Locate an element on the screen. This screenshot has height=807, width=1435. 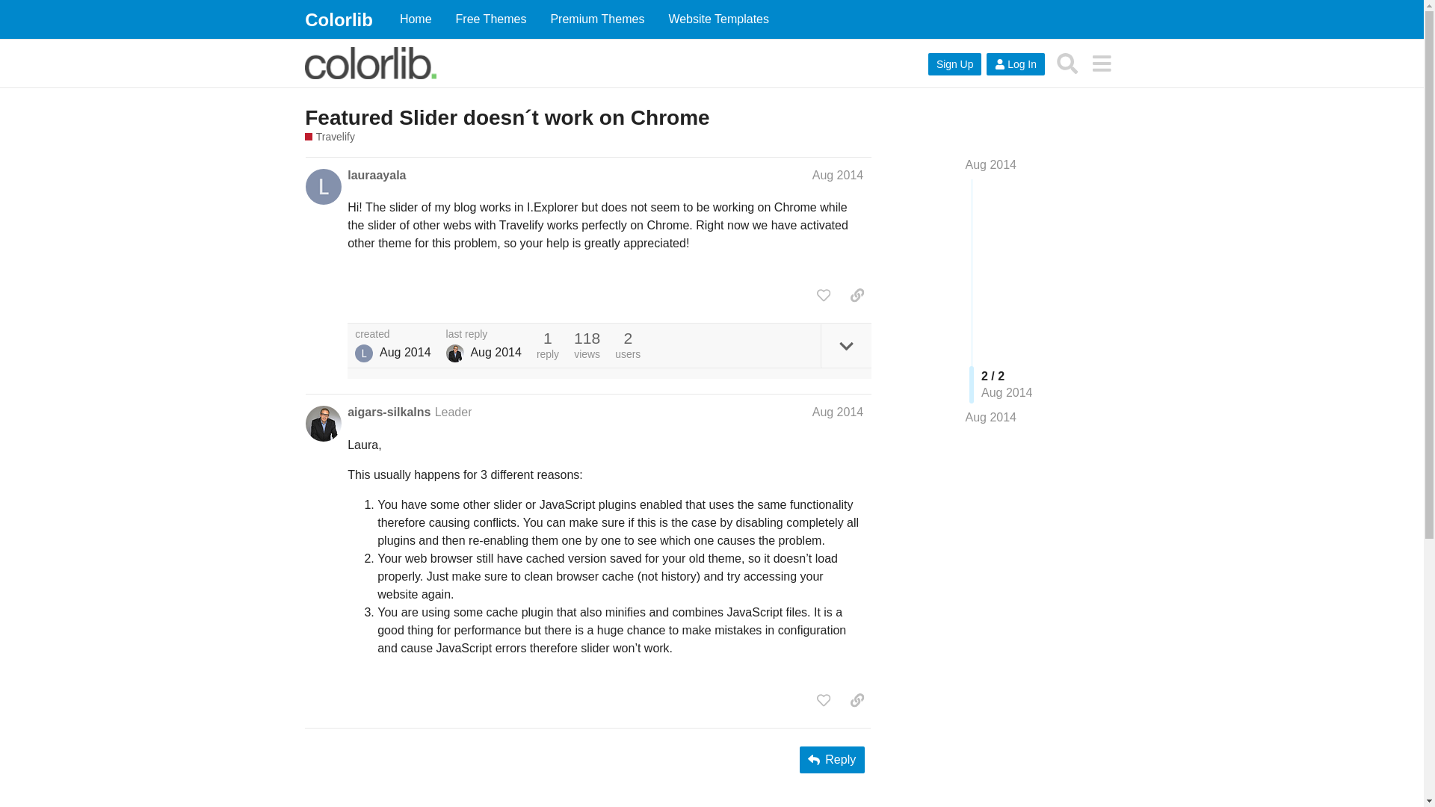
copy a link to this post to clipboard is located at coordinates (857, 294).